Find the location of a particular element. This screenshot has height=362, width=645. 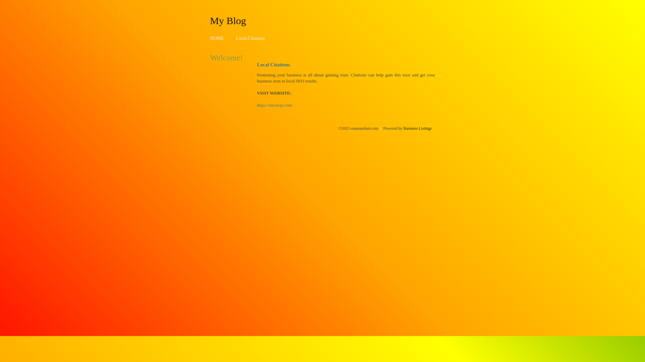

HOME is located at coordinates (217, 38).